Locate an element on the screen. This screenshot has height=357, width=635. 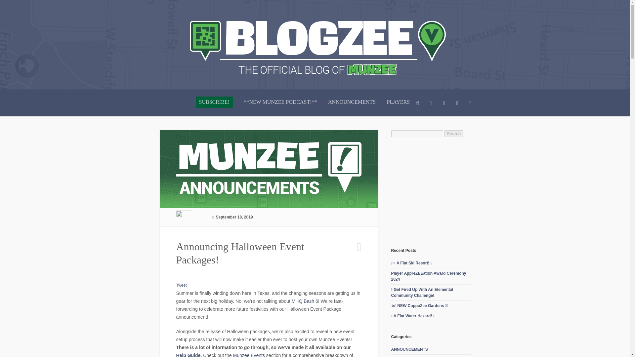
Munzee Events is located at coordinates (249, 355).